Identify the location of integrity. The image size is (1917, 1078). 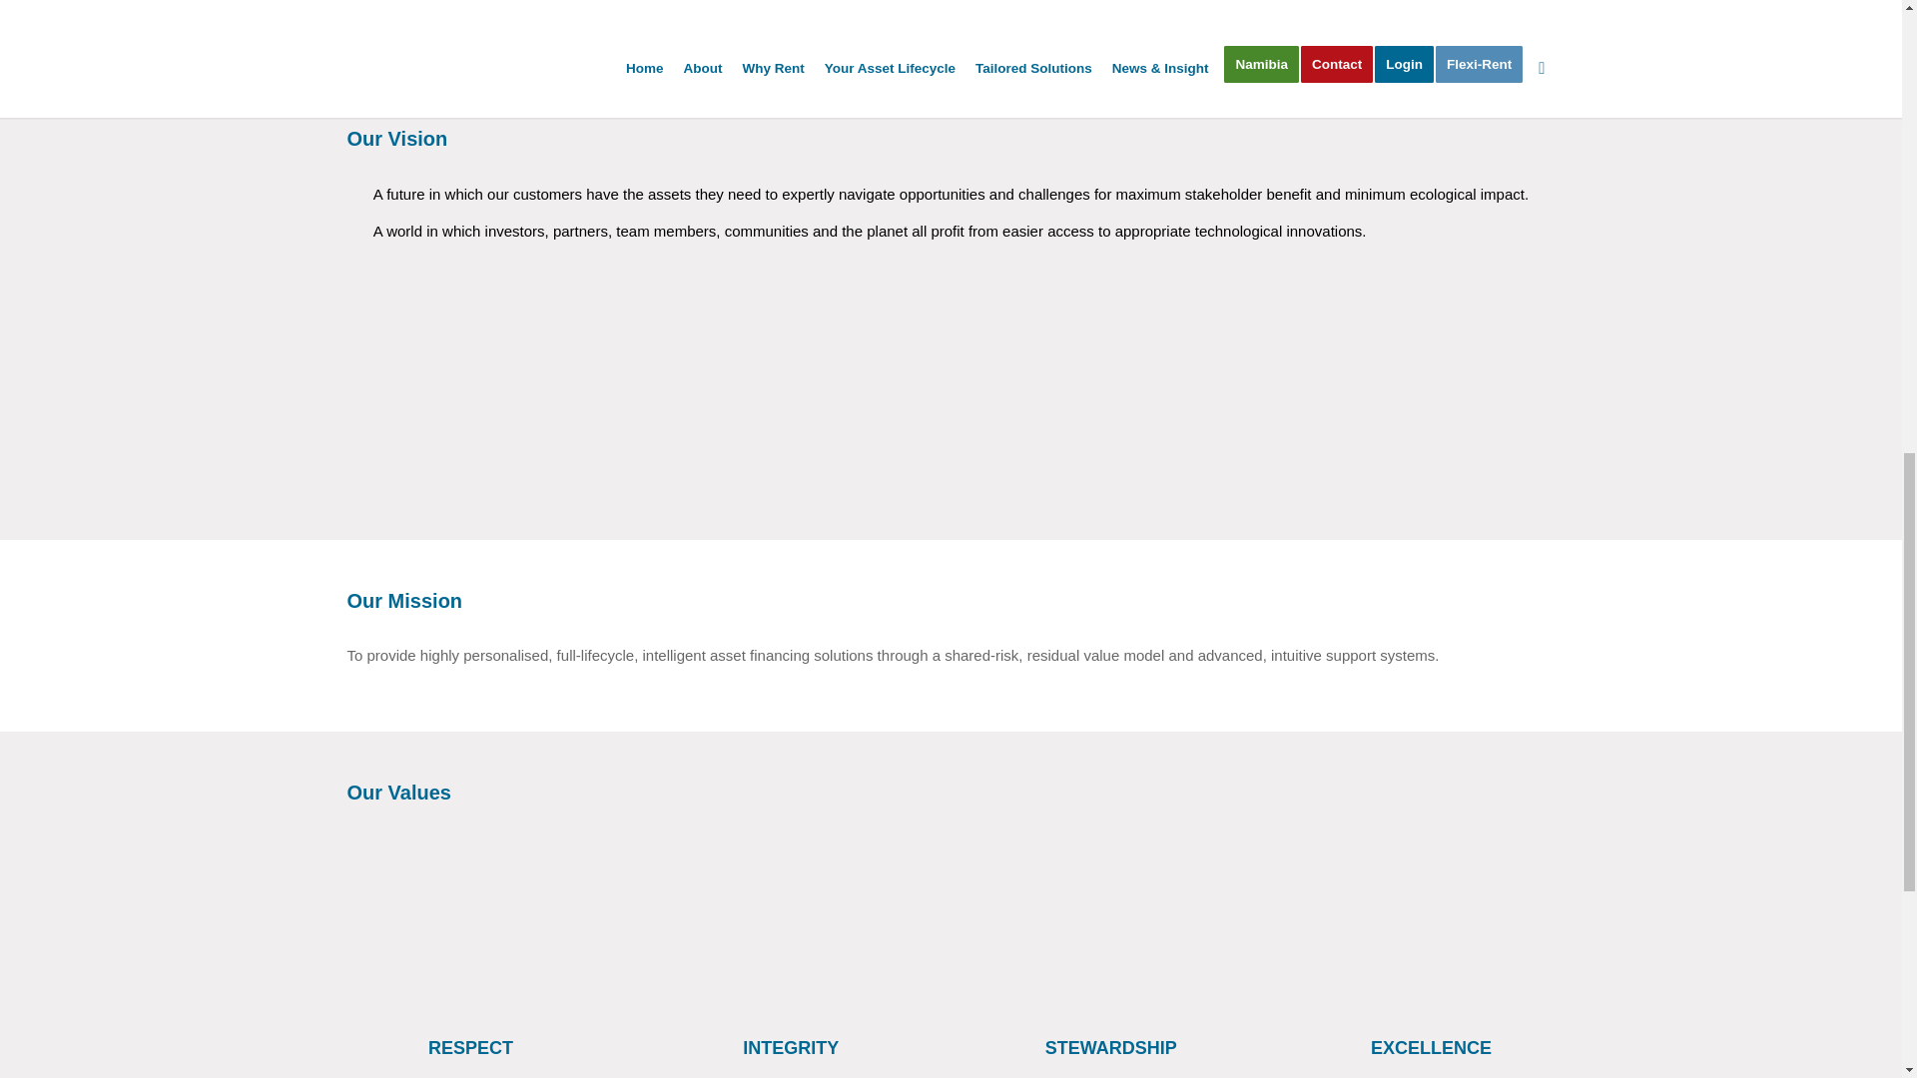
(791, 920).